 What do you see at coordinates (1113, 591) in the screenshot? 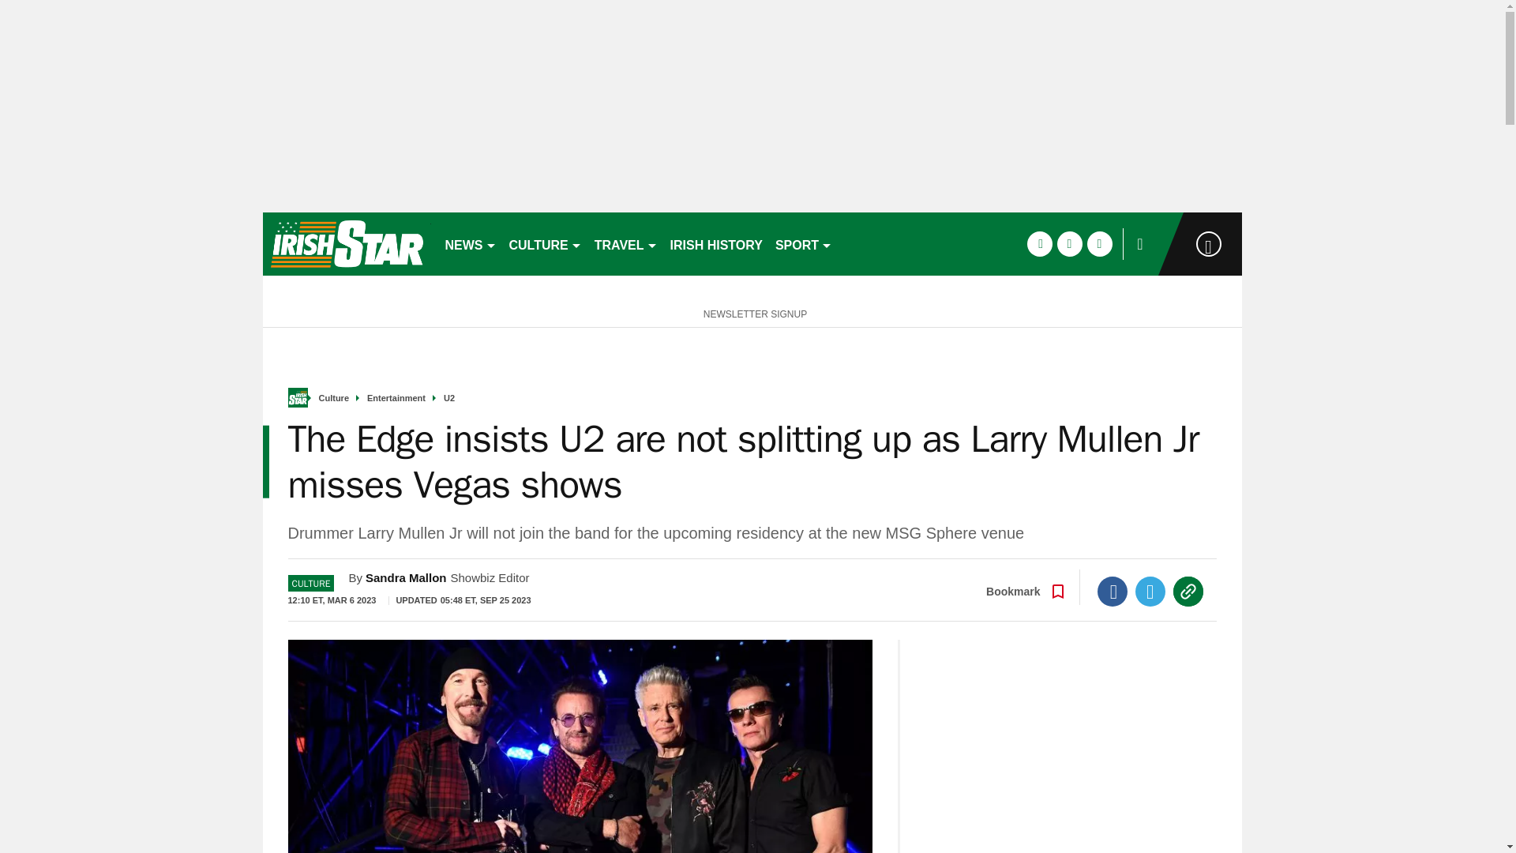
I see `Facebook` at bounding box center [1113, 591].